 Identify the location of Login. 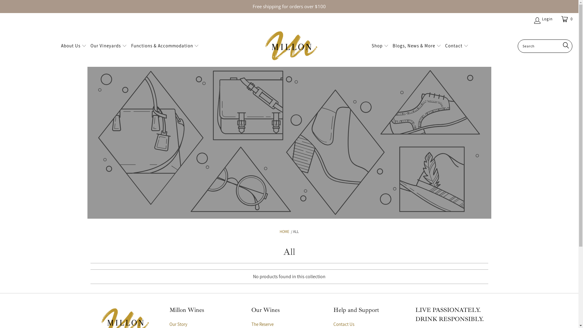
(543, 19).